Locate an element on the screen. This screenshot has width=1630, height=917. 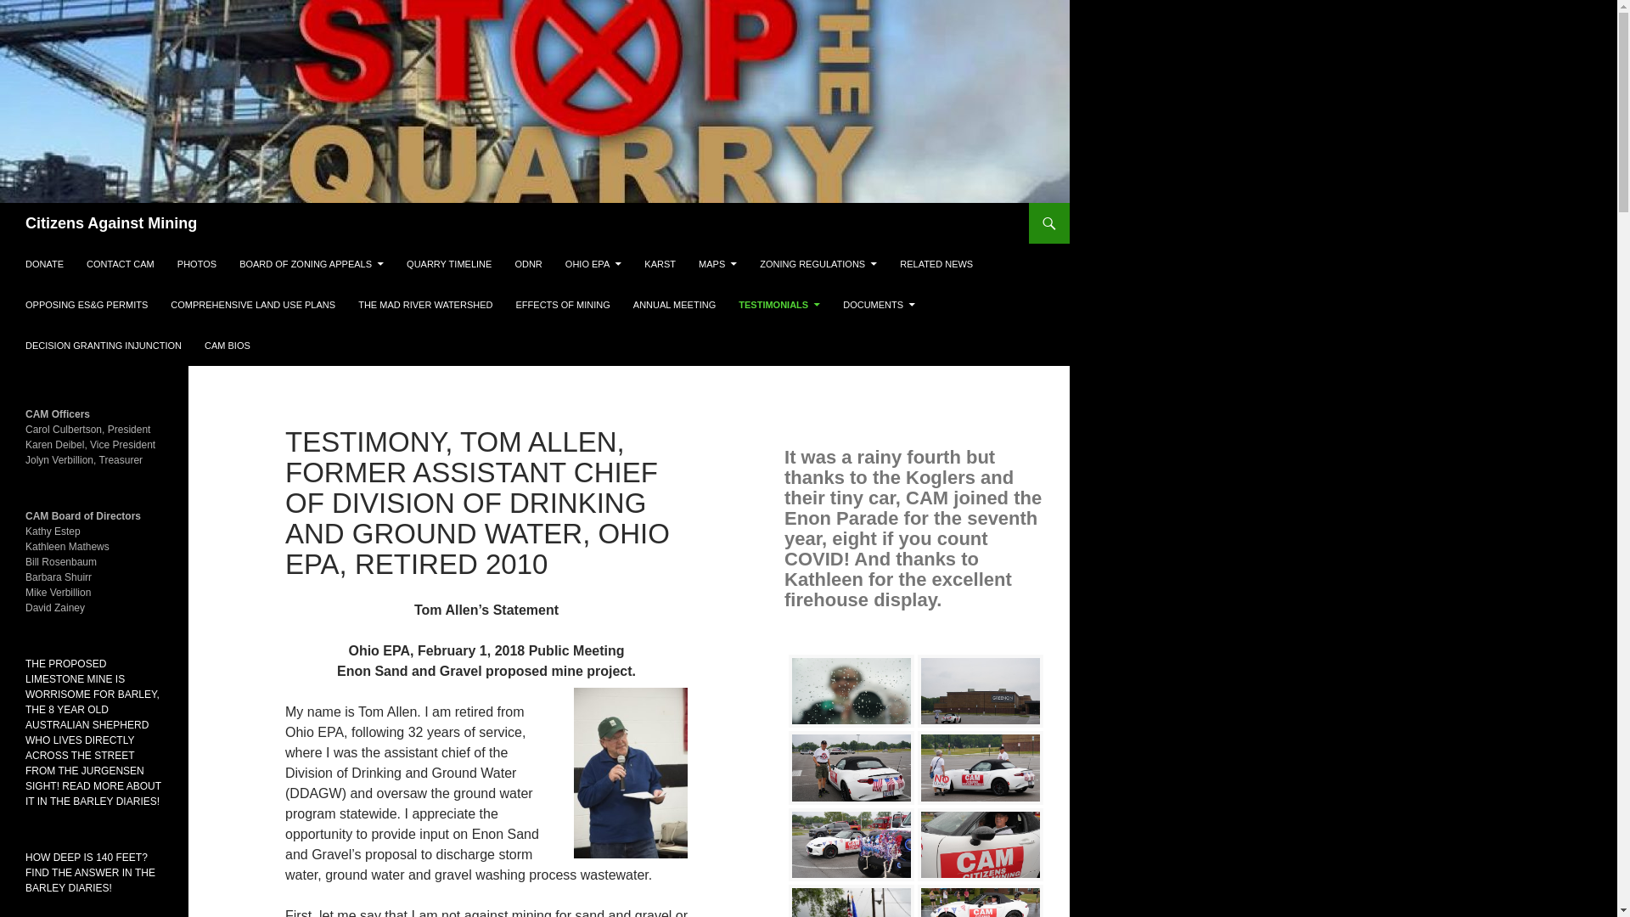
EFFECTS OF MINING is located at coordinates (563, 304).